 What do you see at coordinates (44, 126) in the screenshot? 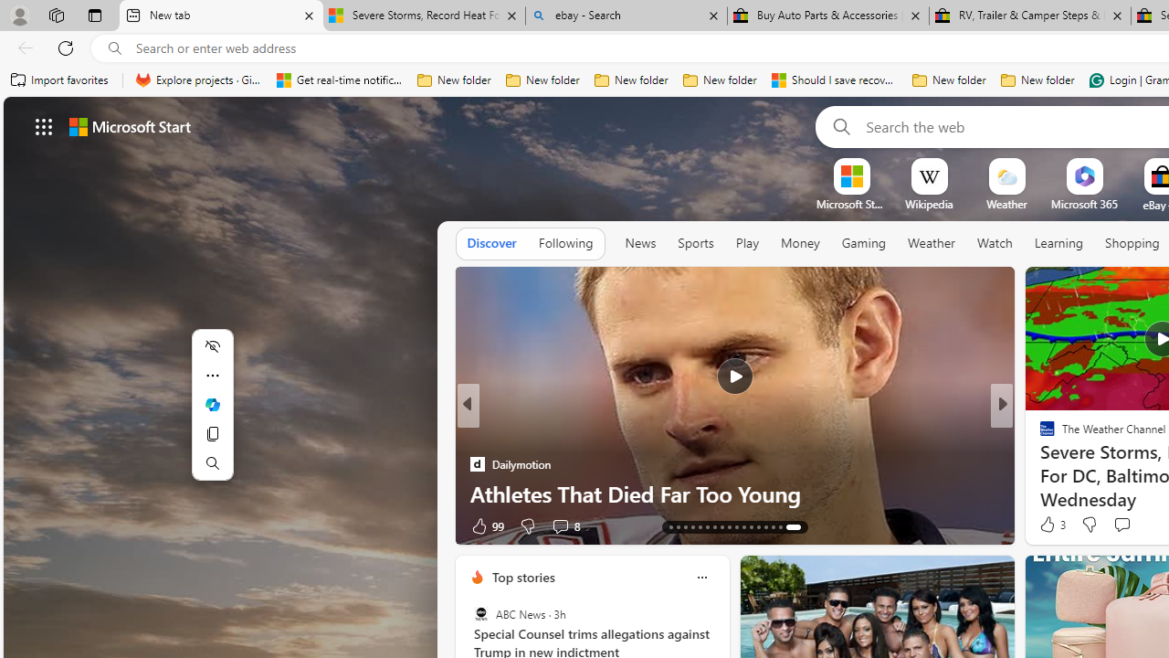
I see `App launcher` at bounding box center [44, 126].